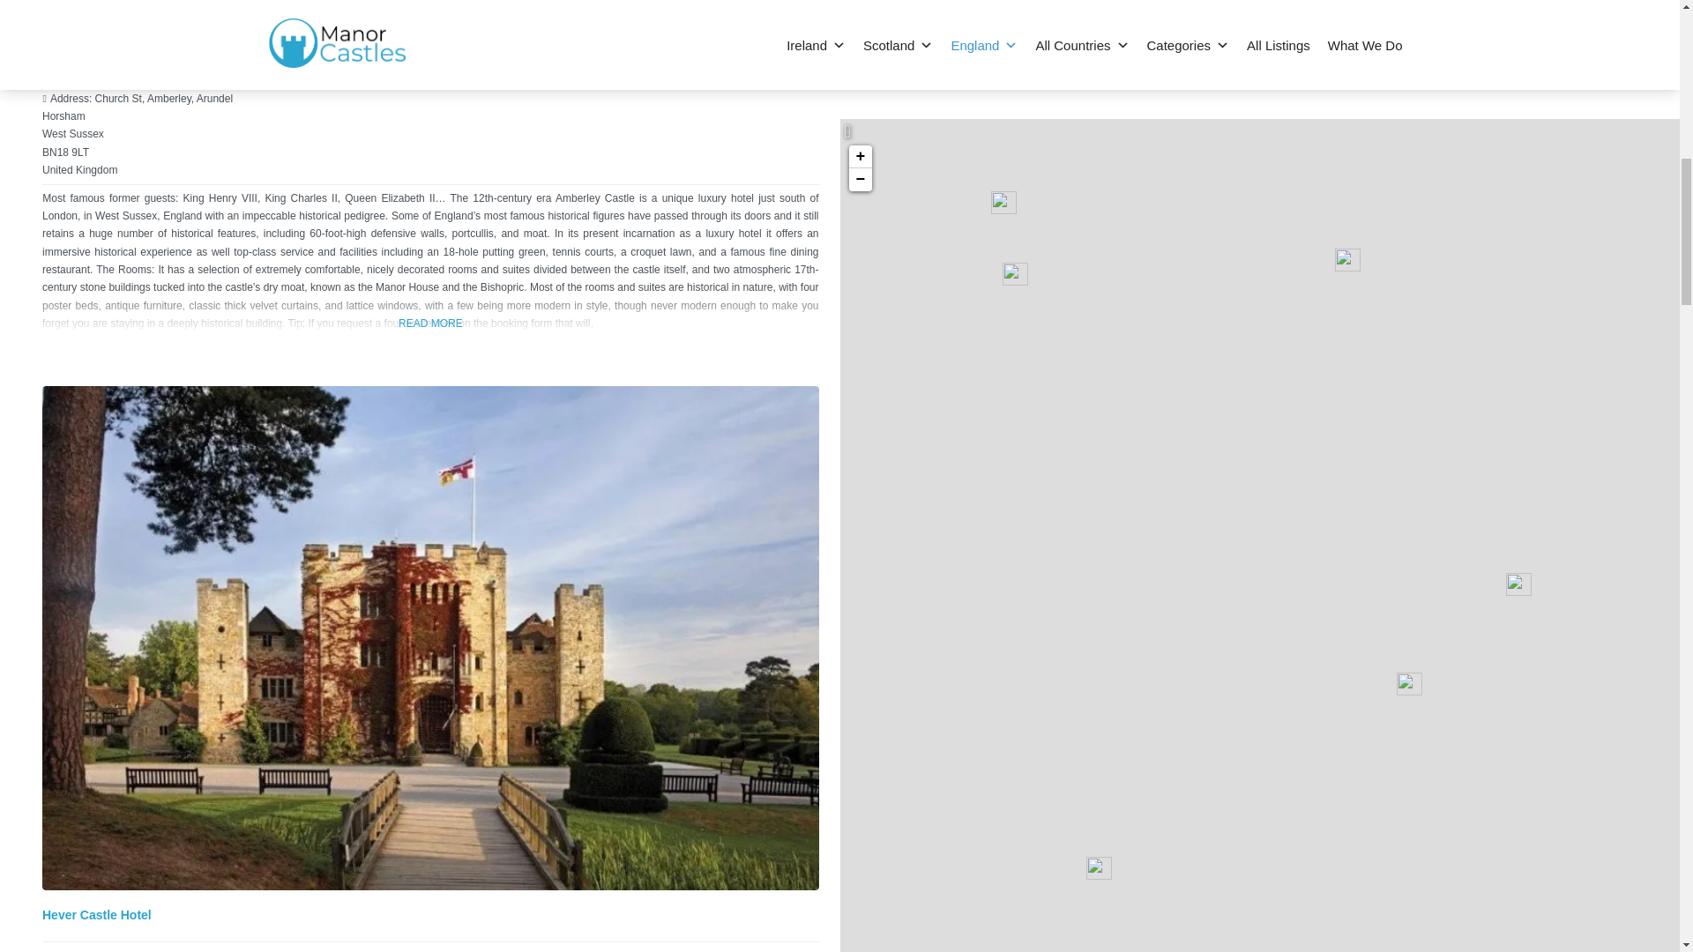 Image resolution: width=1693 pixels, height=952 pixels. Describe the element at coordinates (108, 26) in the screenshot. I see `View: Amberley Castle Hotel` at that location.